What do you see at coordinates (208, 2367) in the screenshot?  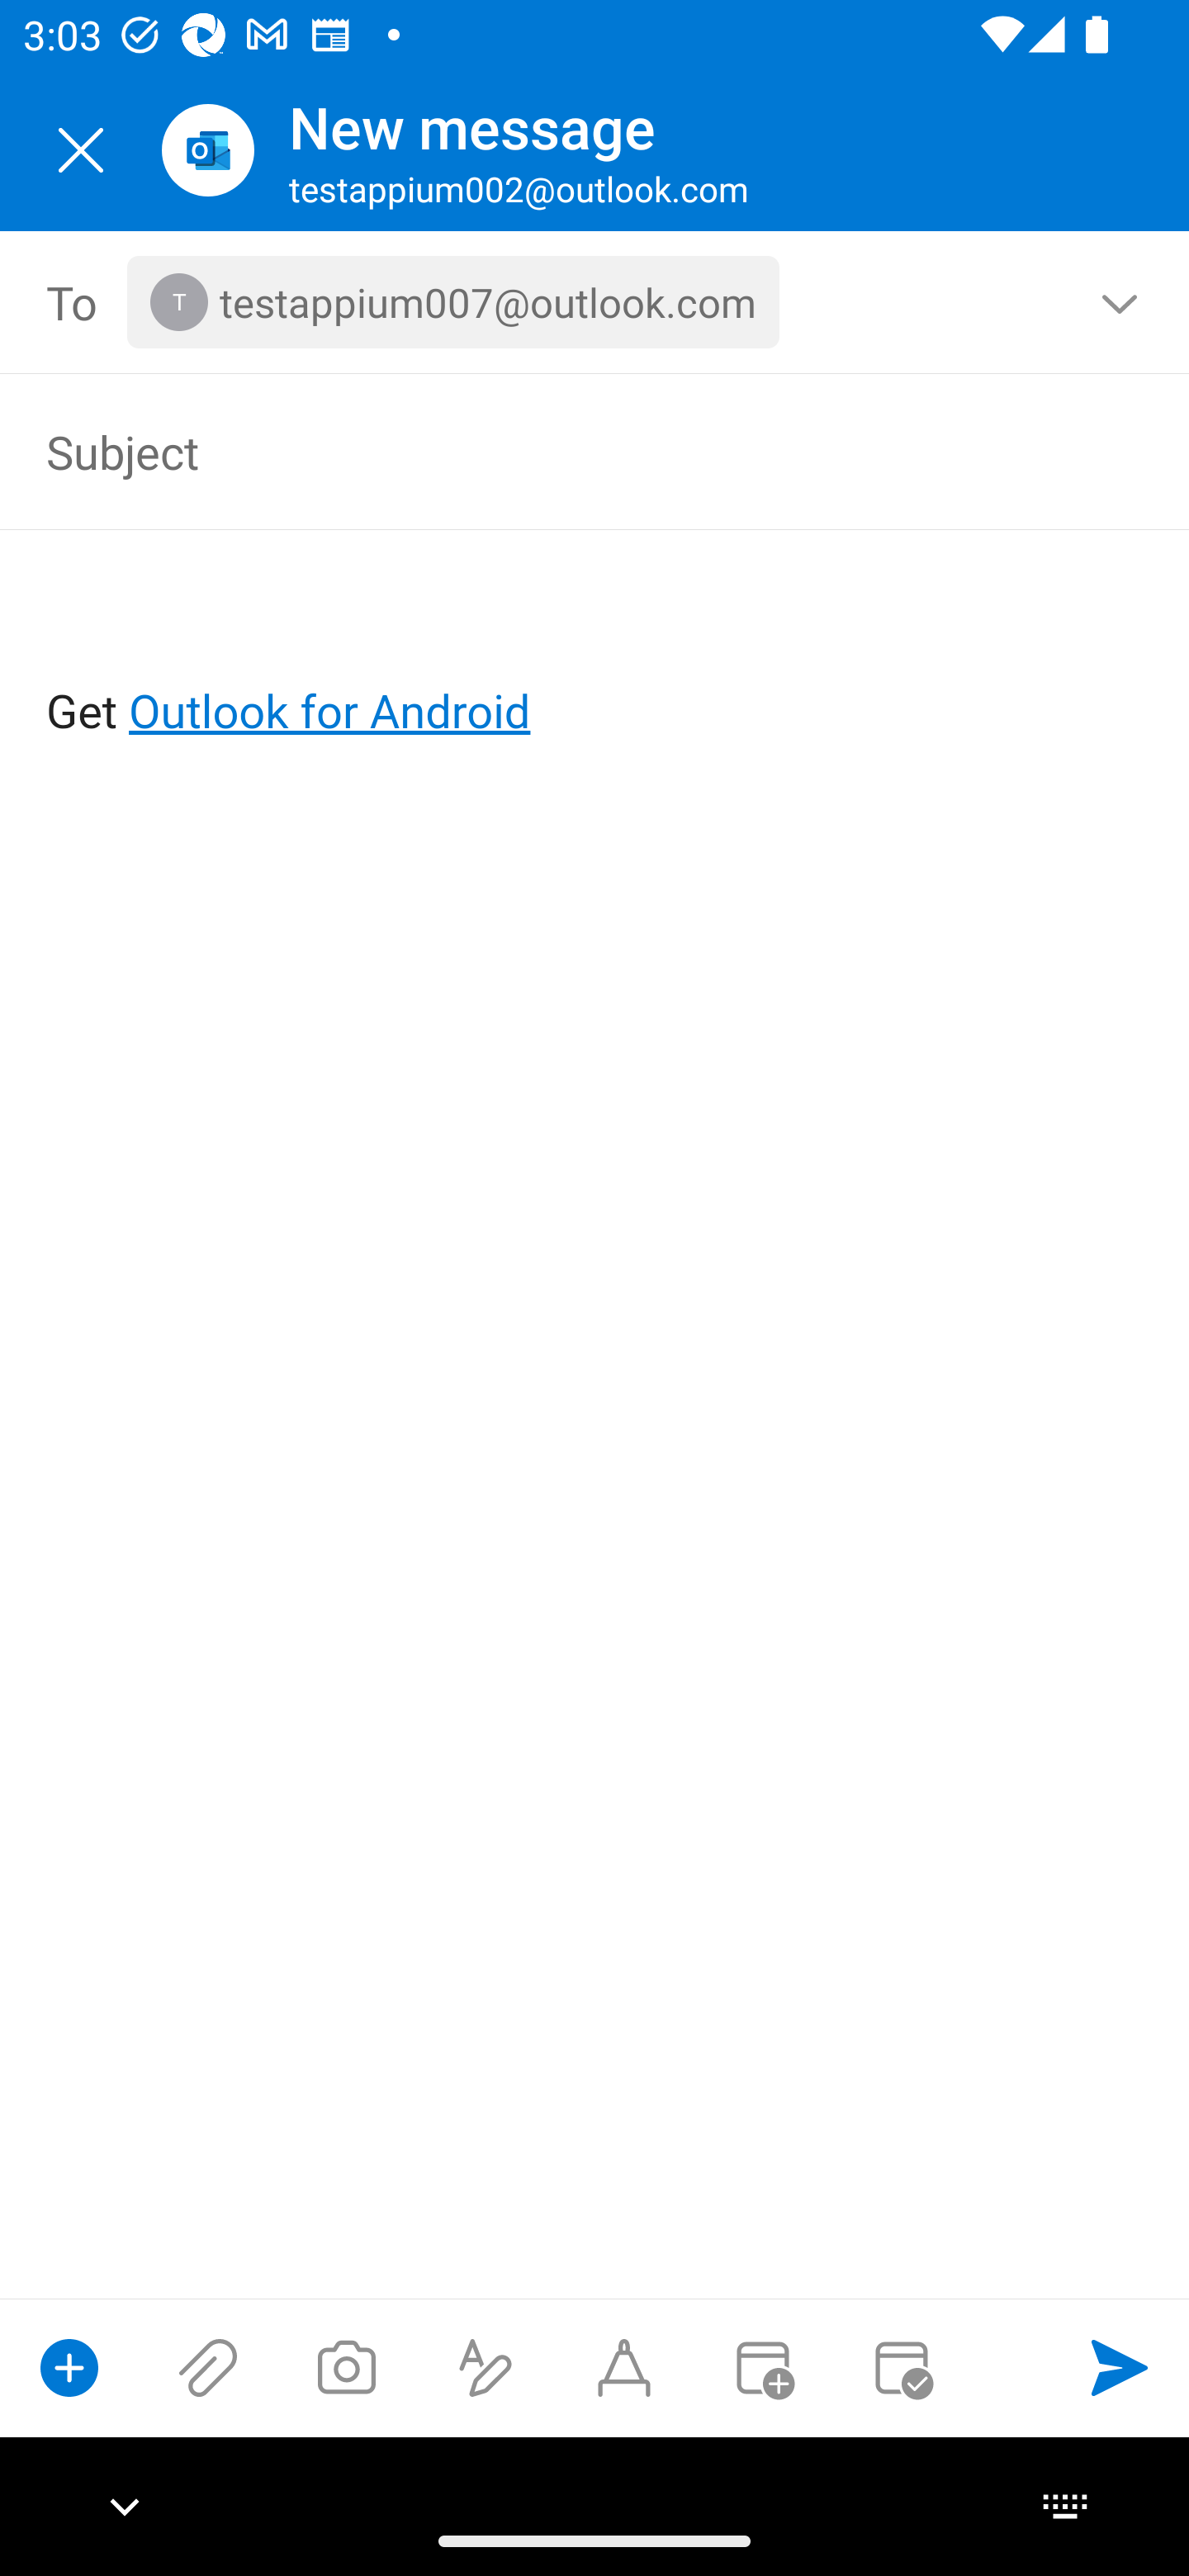 I see `Attach files` at bounding box center [208, 2367].